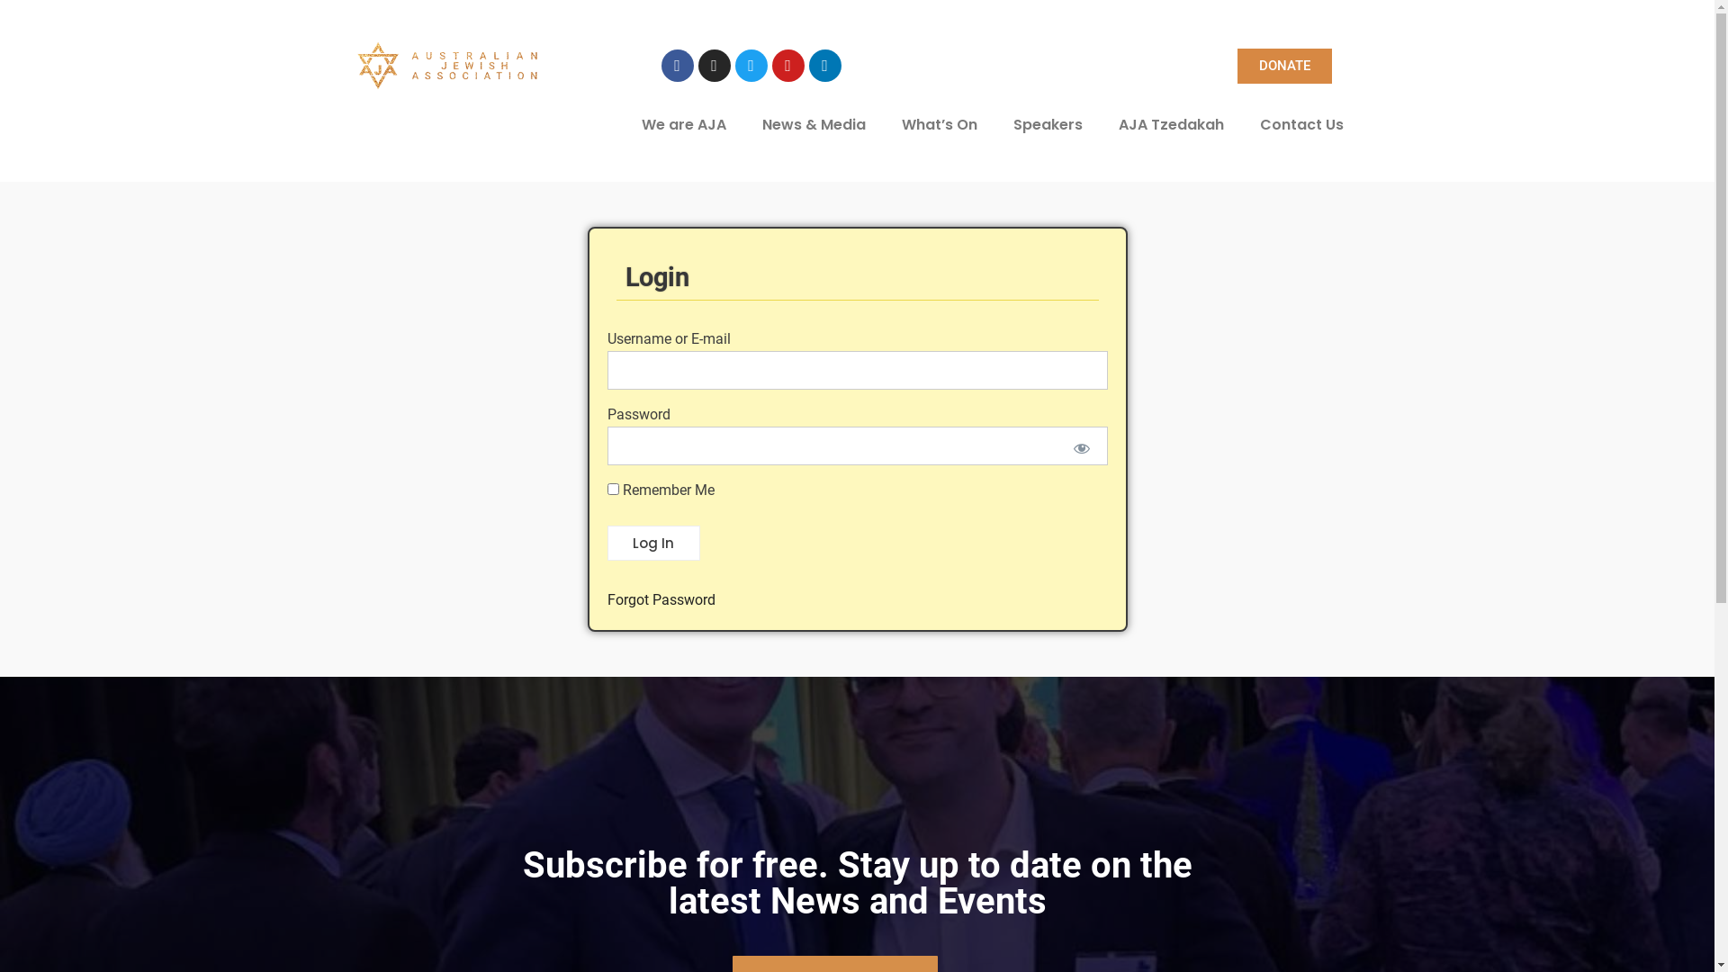  What do you see at coordinates (653, 544) in the screenshot?
I see `Log In` at bounding box center [653, 544].